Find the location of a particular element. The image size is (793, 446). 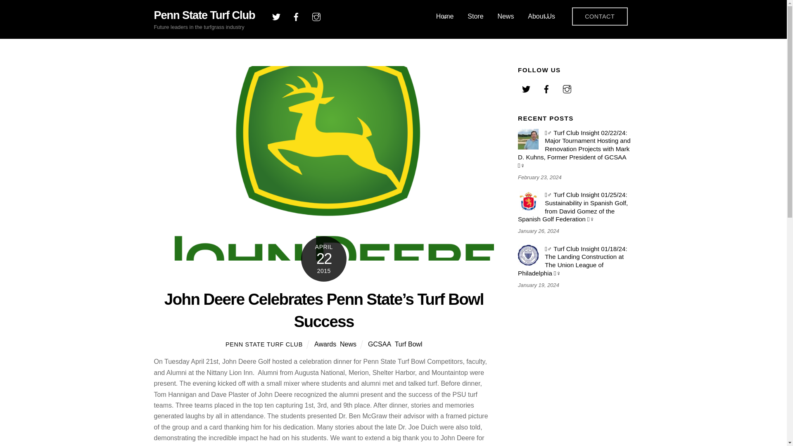

Penn State Turf Club is located at coordinates (528, 255).